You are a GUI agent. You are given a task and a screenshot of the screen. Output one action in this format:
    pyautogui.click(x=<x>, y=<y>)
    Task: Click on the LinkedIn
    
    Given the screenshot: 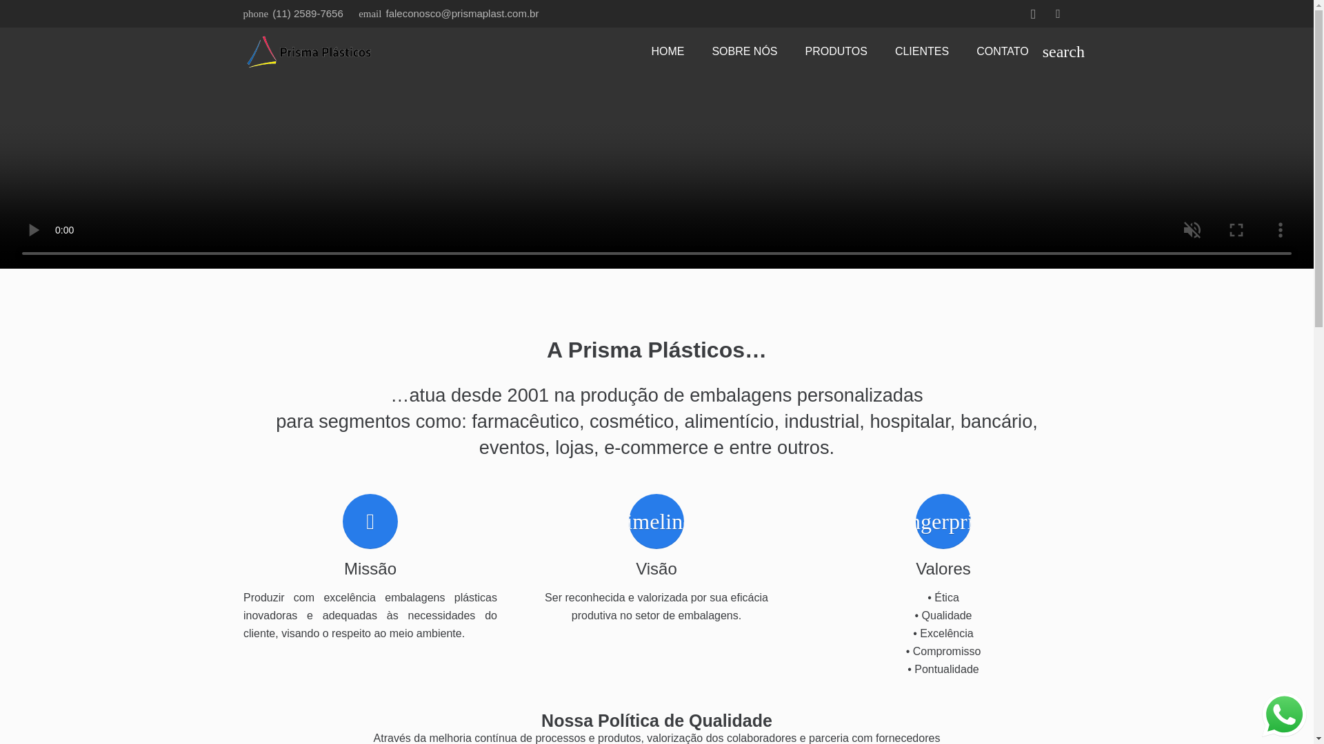 What is the action you would take?
    pyautogui.click(x=1058, y=14)
    